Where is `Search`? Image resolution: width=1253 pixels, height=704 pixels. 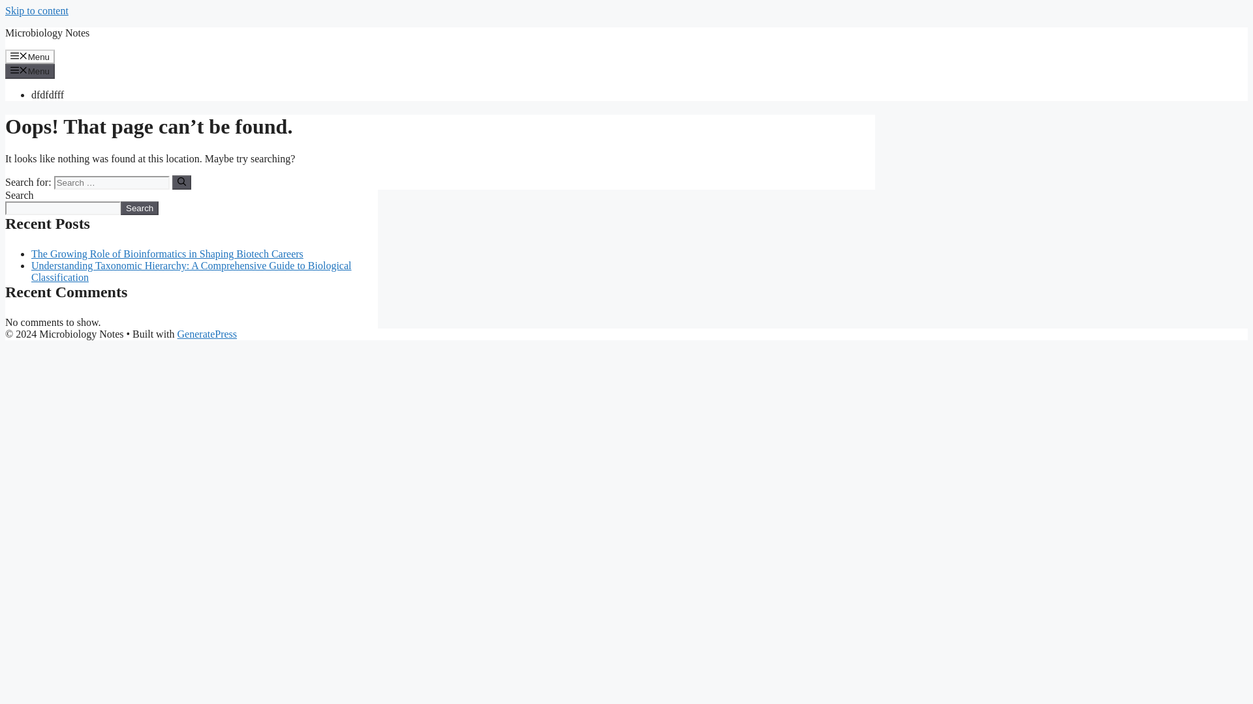
Search is located at coordinates (140, 208).